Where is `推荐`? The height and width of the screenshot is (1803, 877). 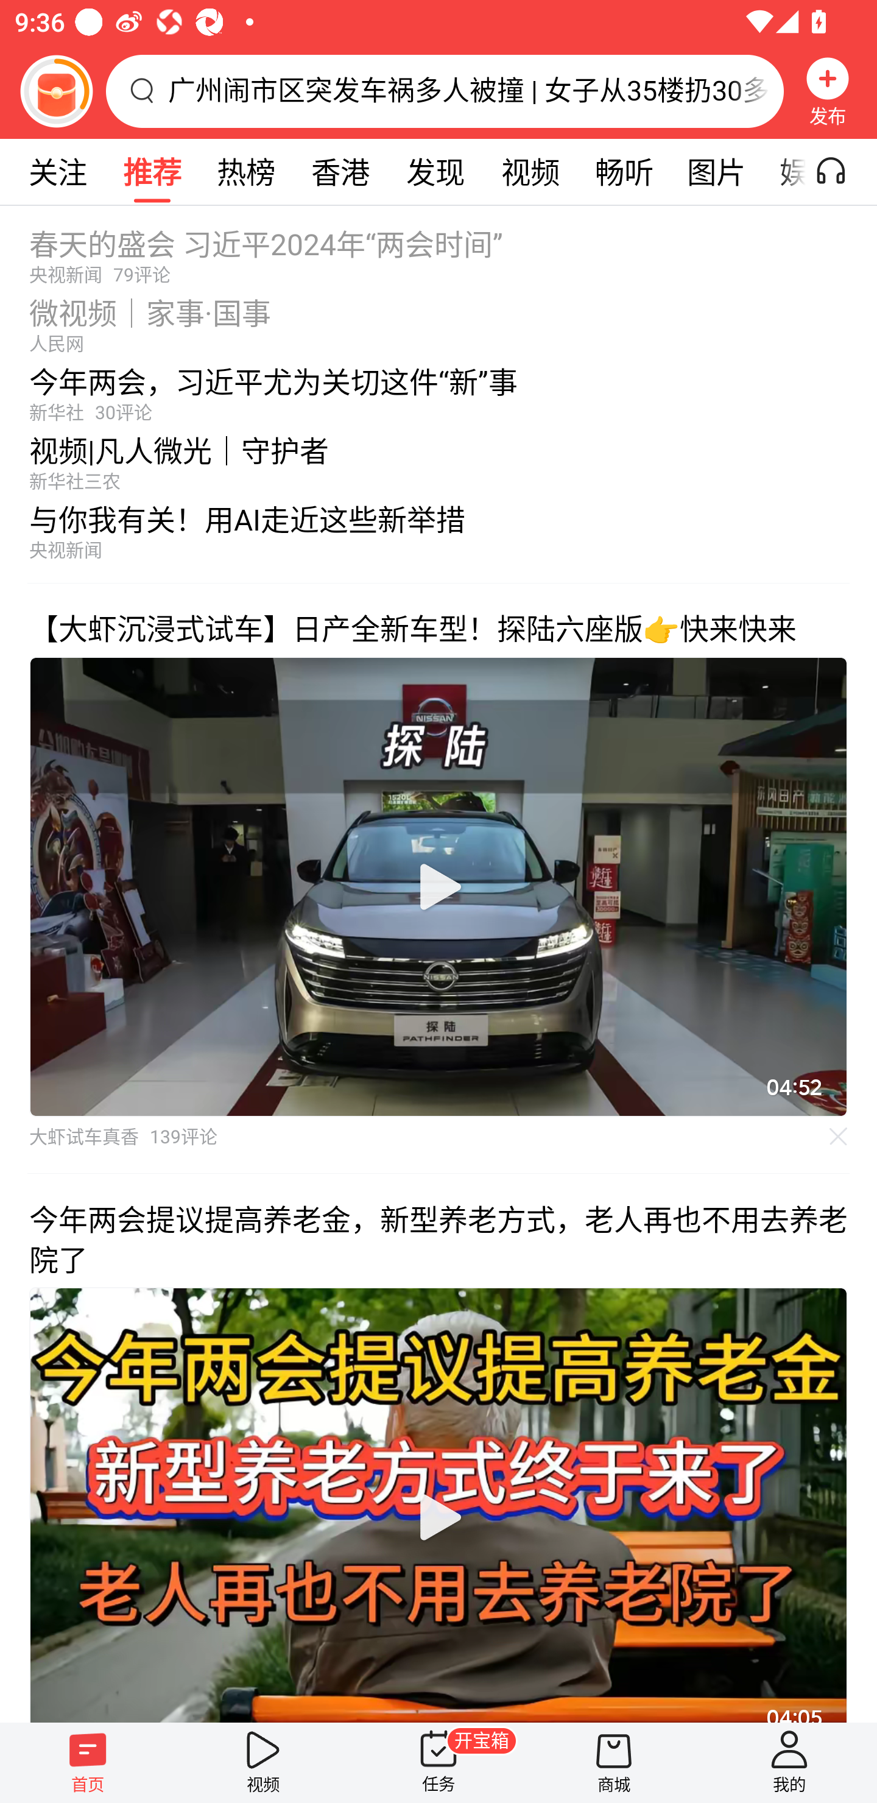 推荐 is located at coordinates (152, 172).